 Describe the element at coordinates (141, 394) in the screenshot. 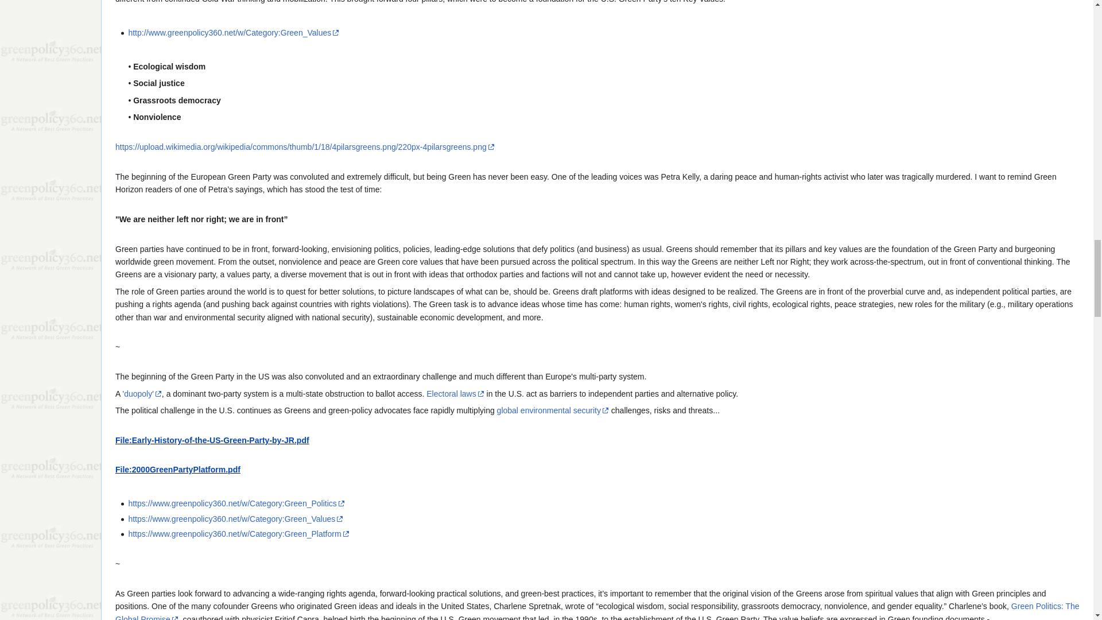

I see `'duopoly'` at that location.